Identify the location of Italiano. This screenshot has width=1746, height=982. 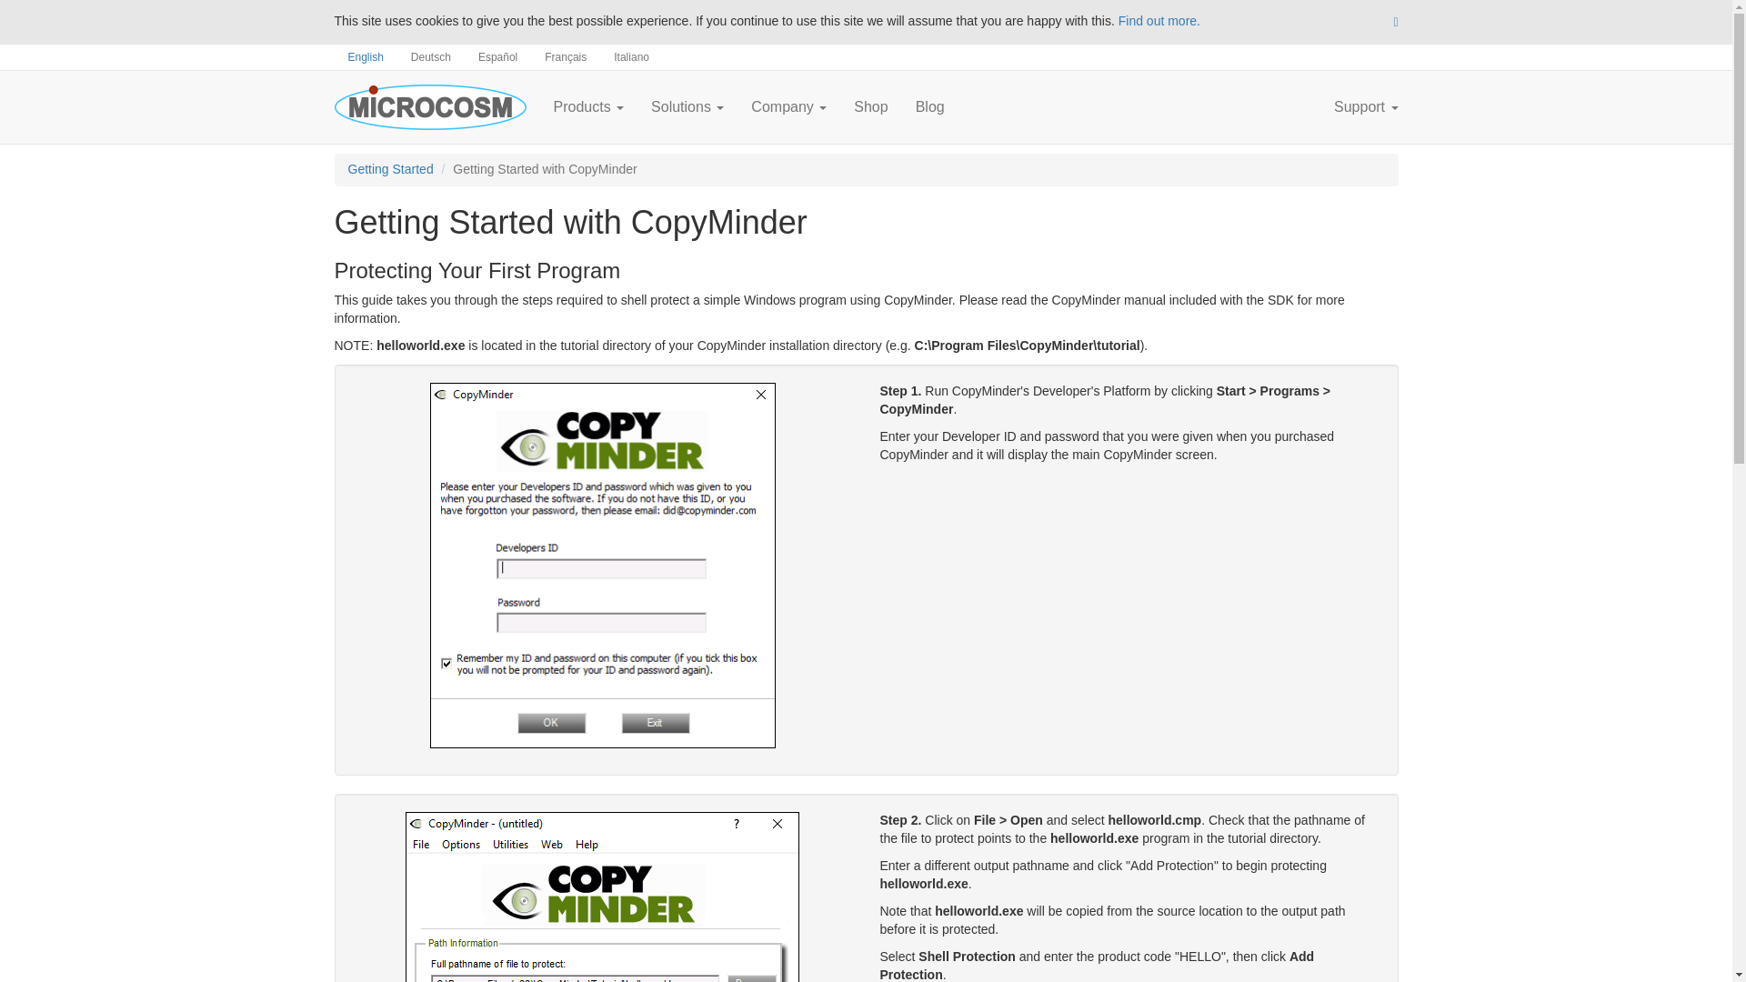
(631, 56).